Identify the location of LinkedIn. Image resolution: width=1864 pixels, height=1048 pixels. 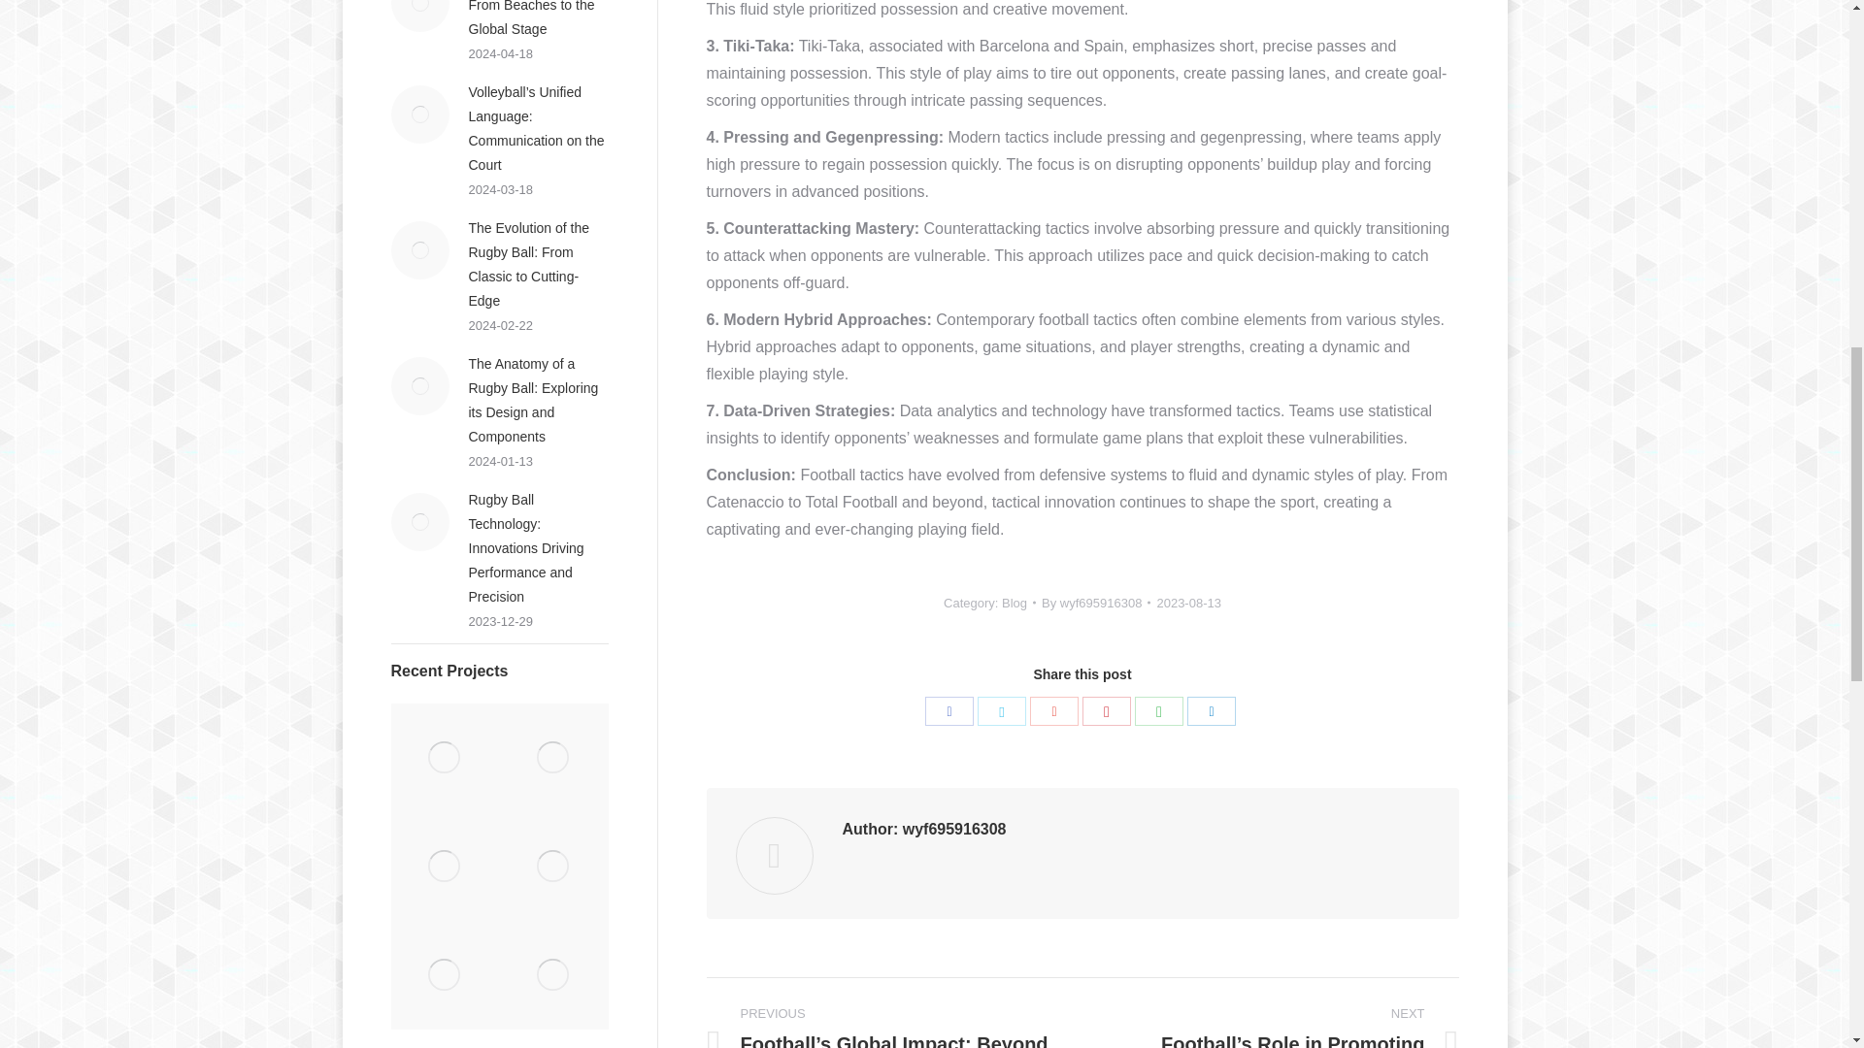
(1212, 711).